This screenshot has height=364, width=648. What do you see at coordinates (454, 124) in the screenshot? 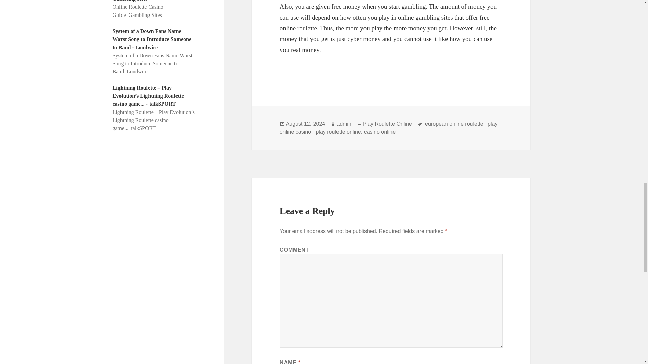
I see ` european online roulette` at bounding box center [454, 124].